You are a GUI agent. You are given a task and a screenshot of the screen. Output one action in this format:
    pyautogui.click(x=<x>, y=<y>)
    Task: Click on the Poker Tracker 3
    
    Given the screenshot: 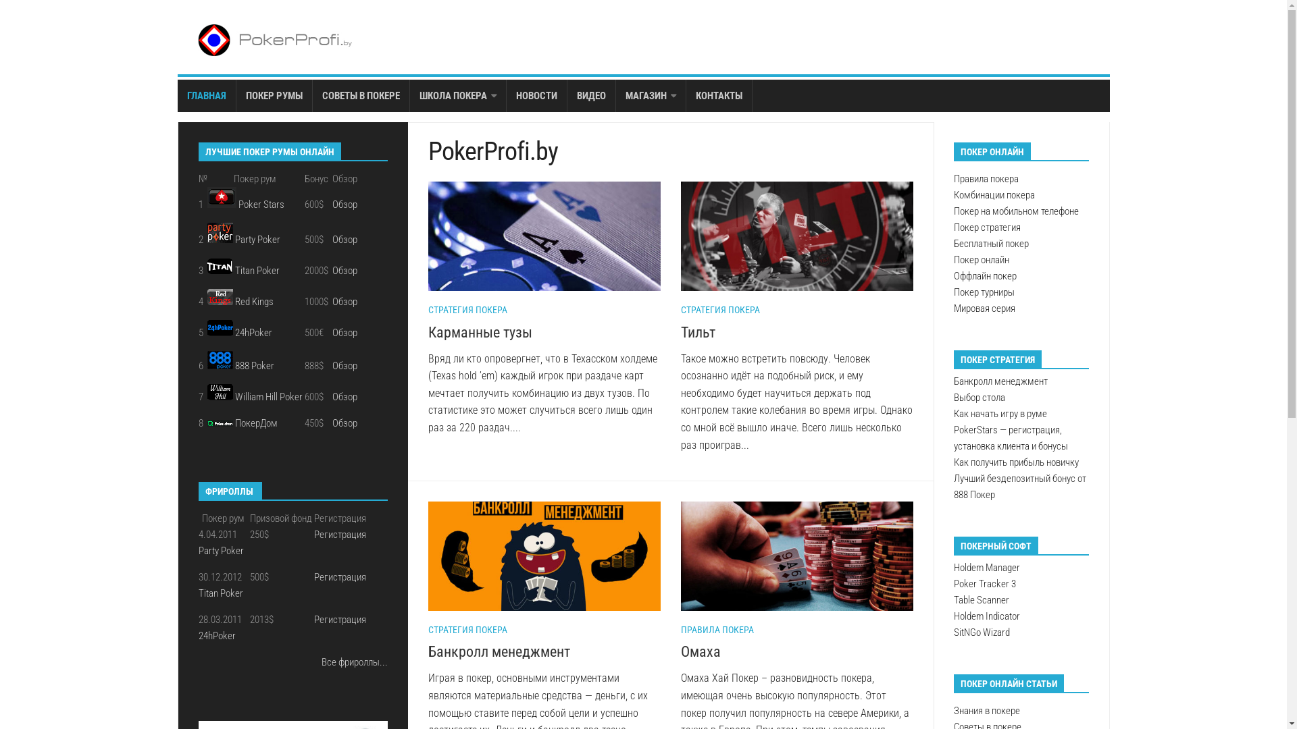 What is the action you would take?
    pyautogui.click(x=985, y=584)
    